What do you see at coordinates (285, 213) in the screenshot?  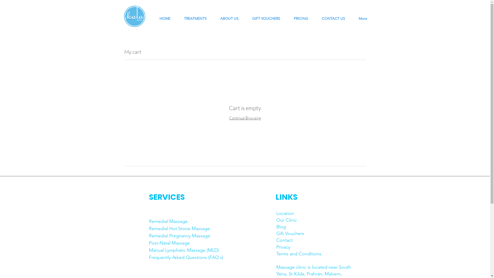 I see `Location` at bounding box center [285, 213].